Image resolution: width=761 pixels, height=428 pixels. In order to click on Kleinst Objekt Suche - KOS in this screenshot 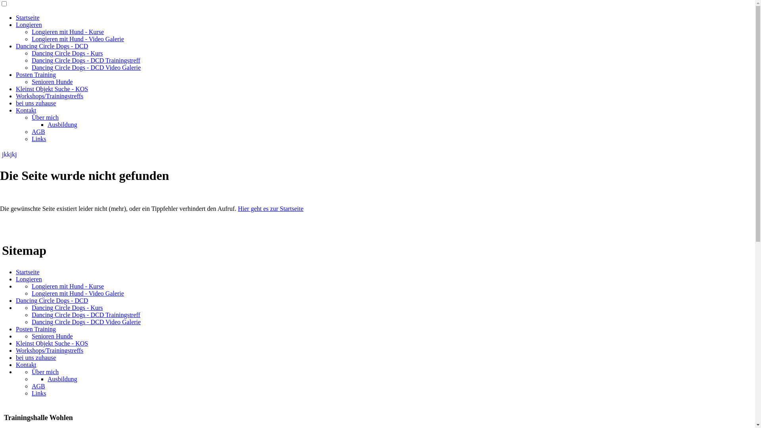, I will do `click(52, 343)`.